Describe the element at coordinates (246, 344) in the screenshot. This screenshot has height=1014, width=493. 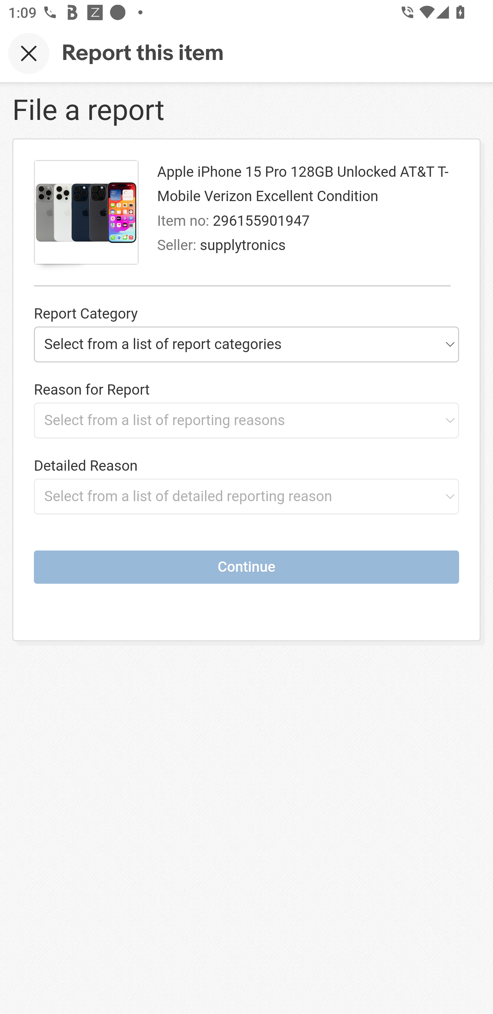
I see `Select from a list of report categories` at that location.